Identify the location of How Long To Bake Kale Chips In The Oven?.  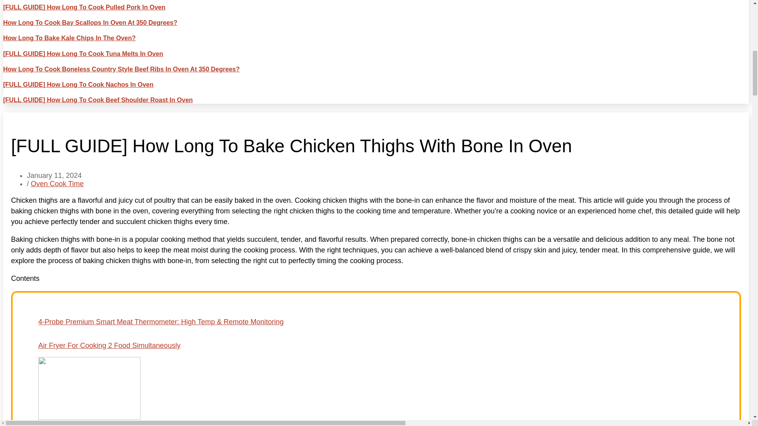
(69, 38).